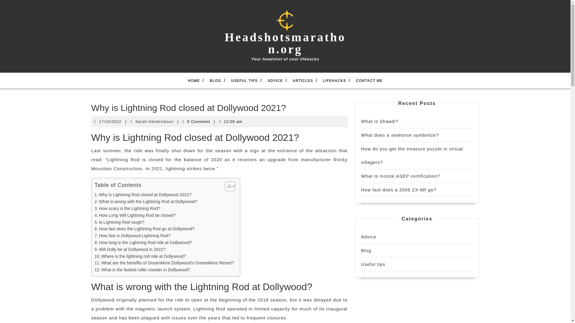 This screenshot has width=575, height=323. Describe the element at coordinates (146, 202) in the screenshot. I see `What is wrong with the Lightning Rod at Dollywood?` at that location.